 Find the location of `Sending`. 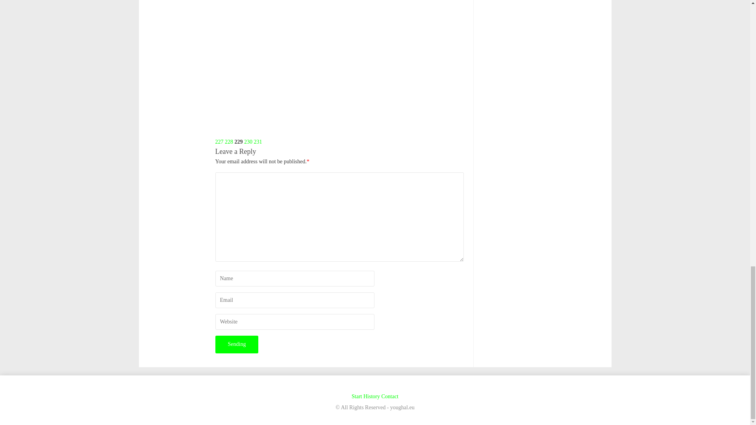

Sending is located at coordinates (236, 344).